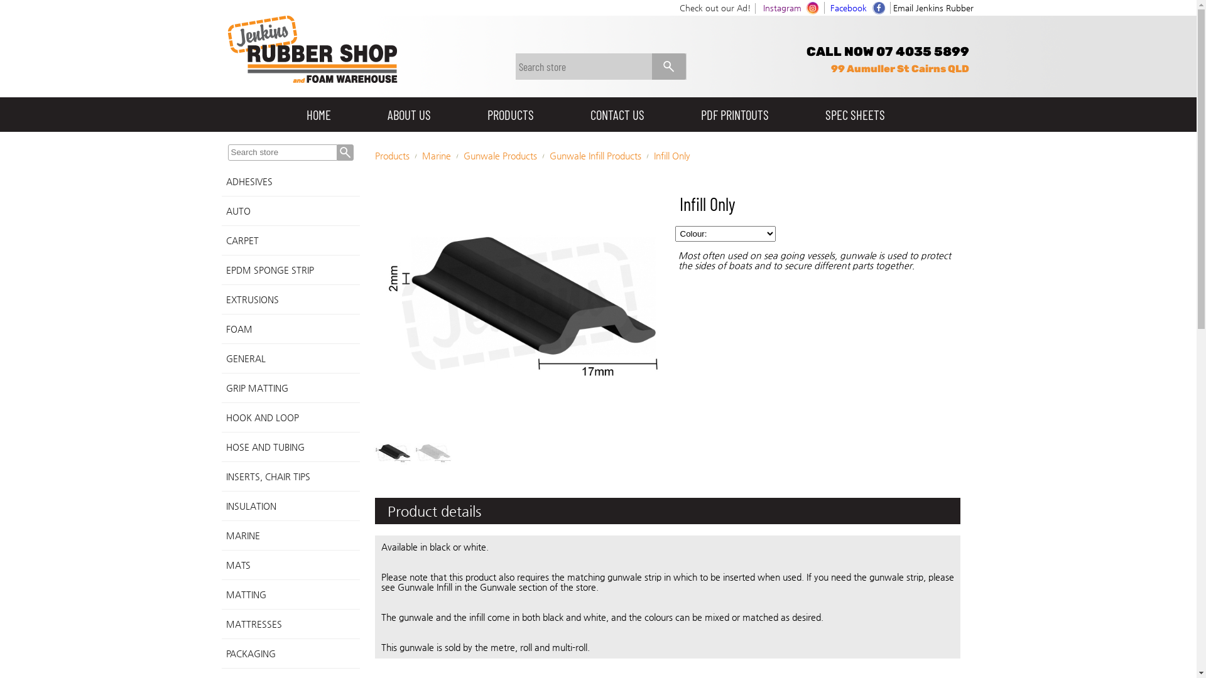  I want to click on AUTO, so click(290, 211).